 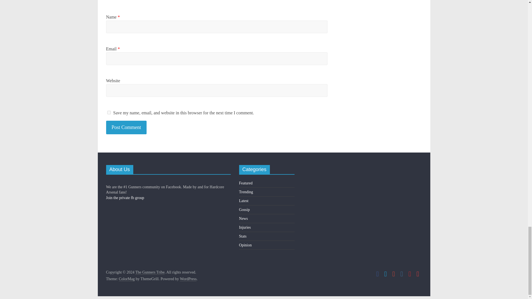 What do you see at coordinates (109, 112) in the screenshot?
I see `yes` at bounding box center [109, 112].